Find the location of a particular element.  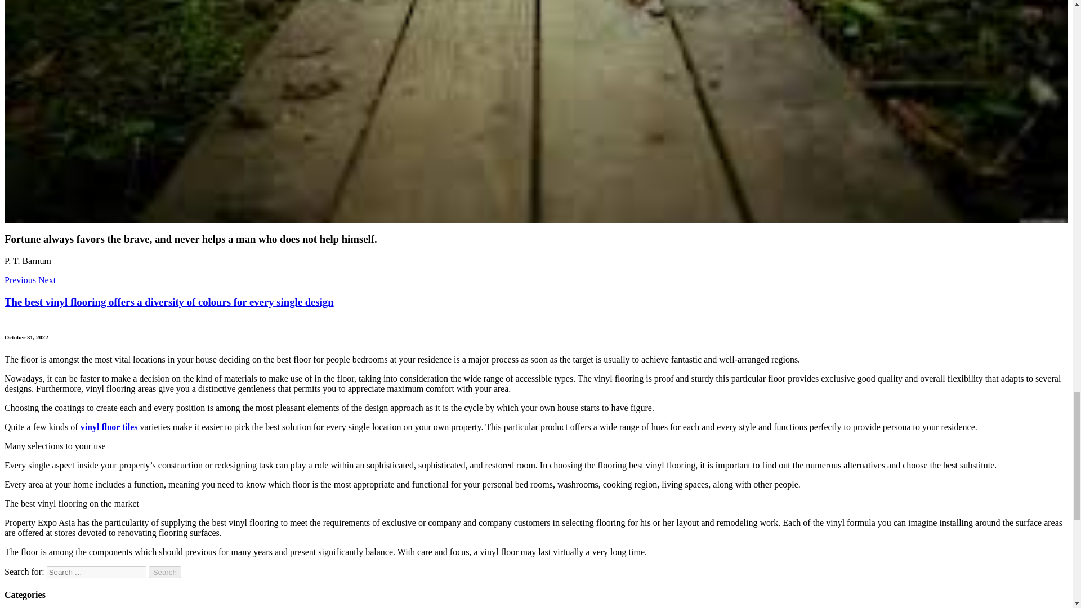

Previous is located at coordinates (21, 280).